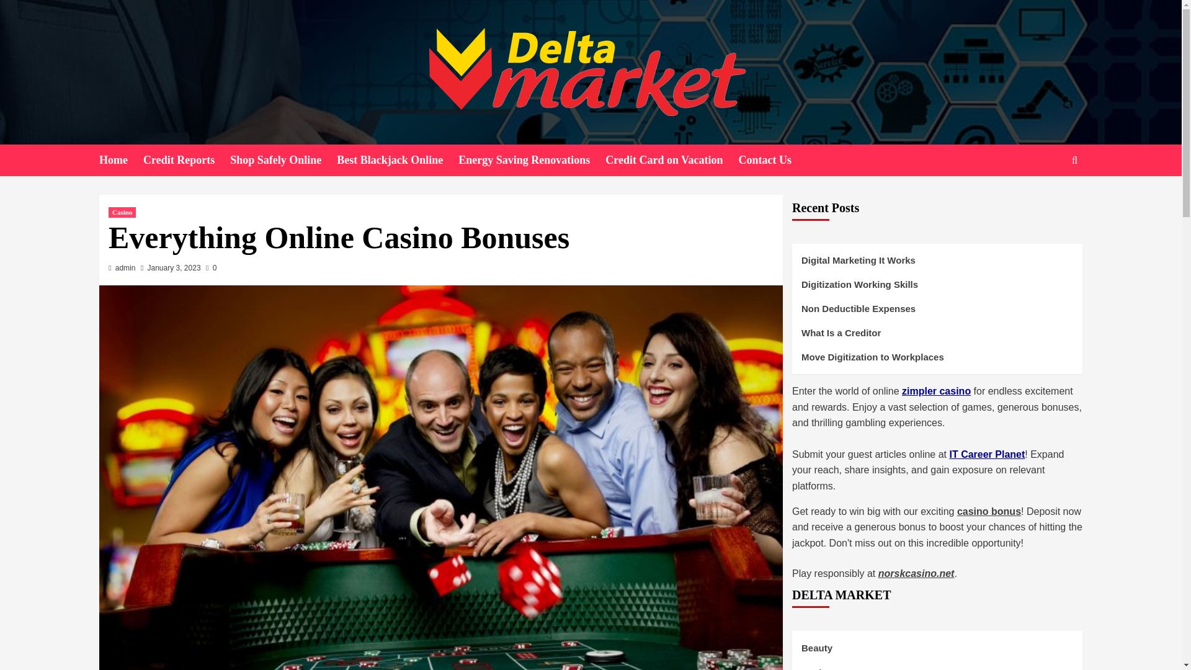 The height and width of the screenshot is (670, 1191). I want to click on Contact Us, so click(773, 160).